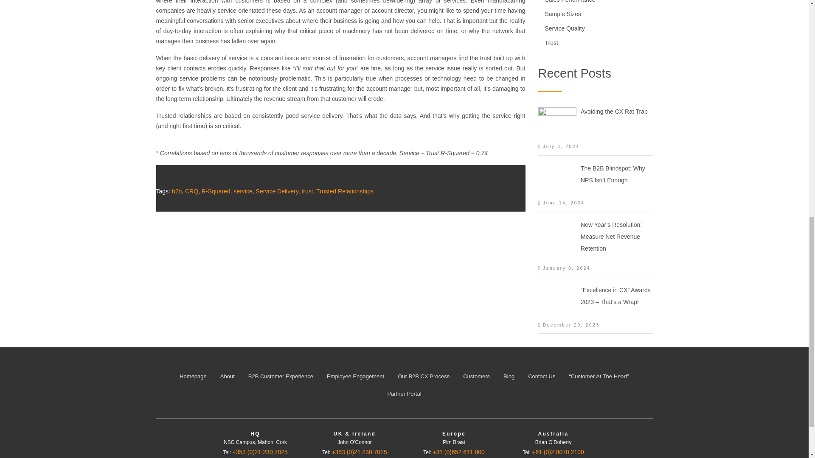 The width and height of the screenshot is (815, 458). I want to click on trust, so click(307, 191).